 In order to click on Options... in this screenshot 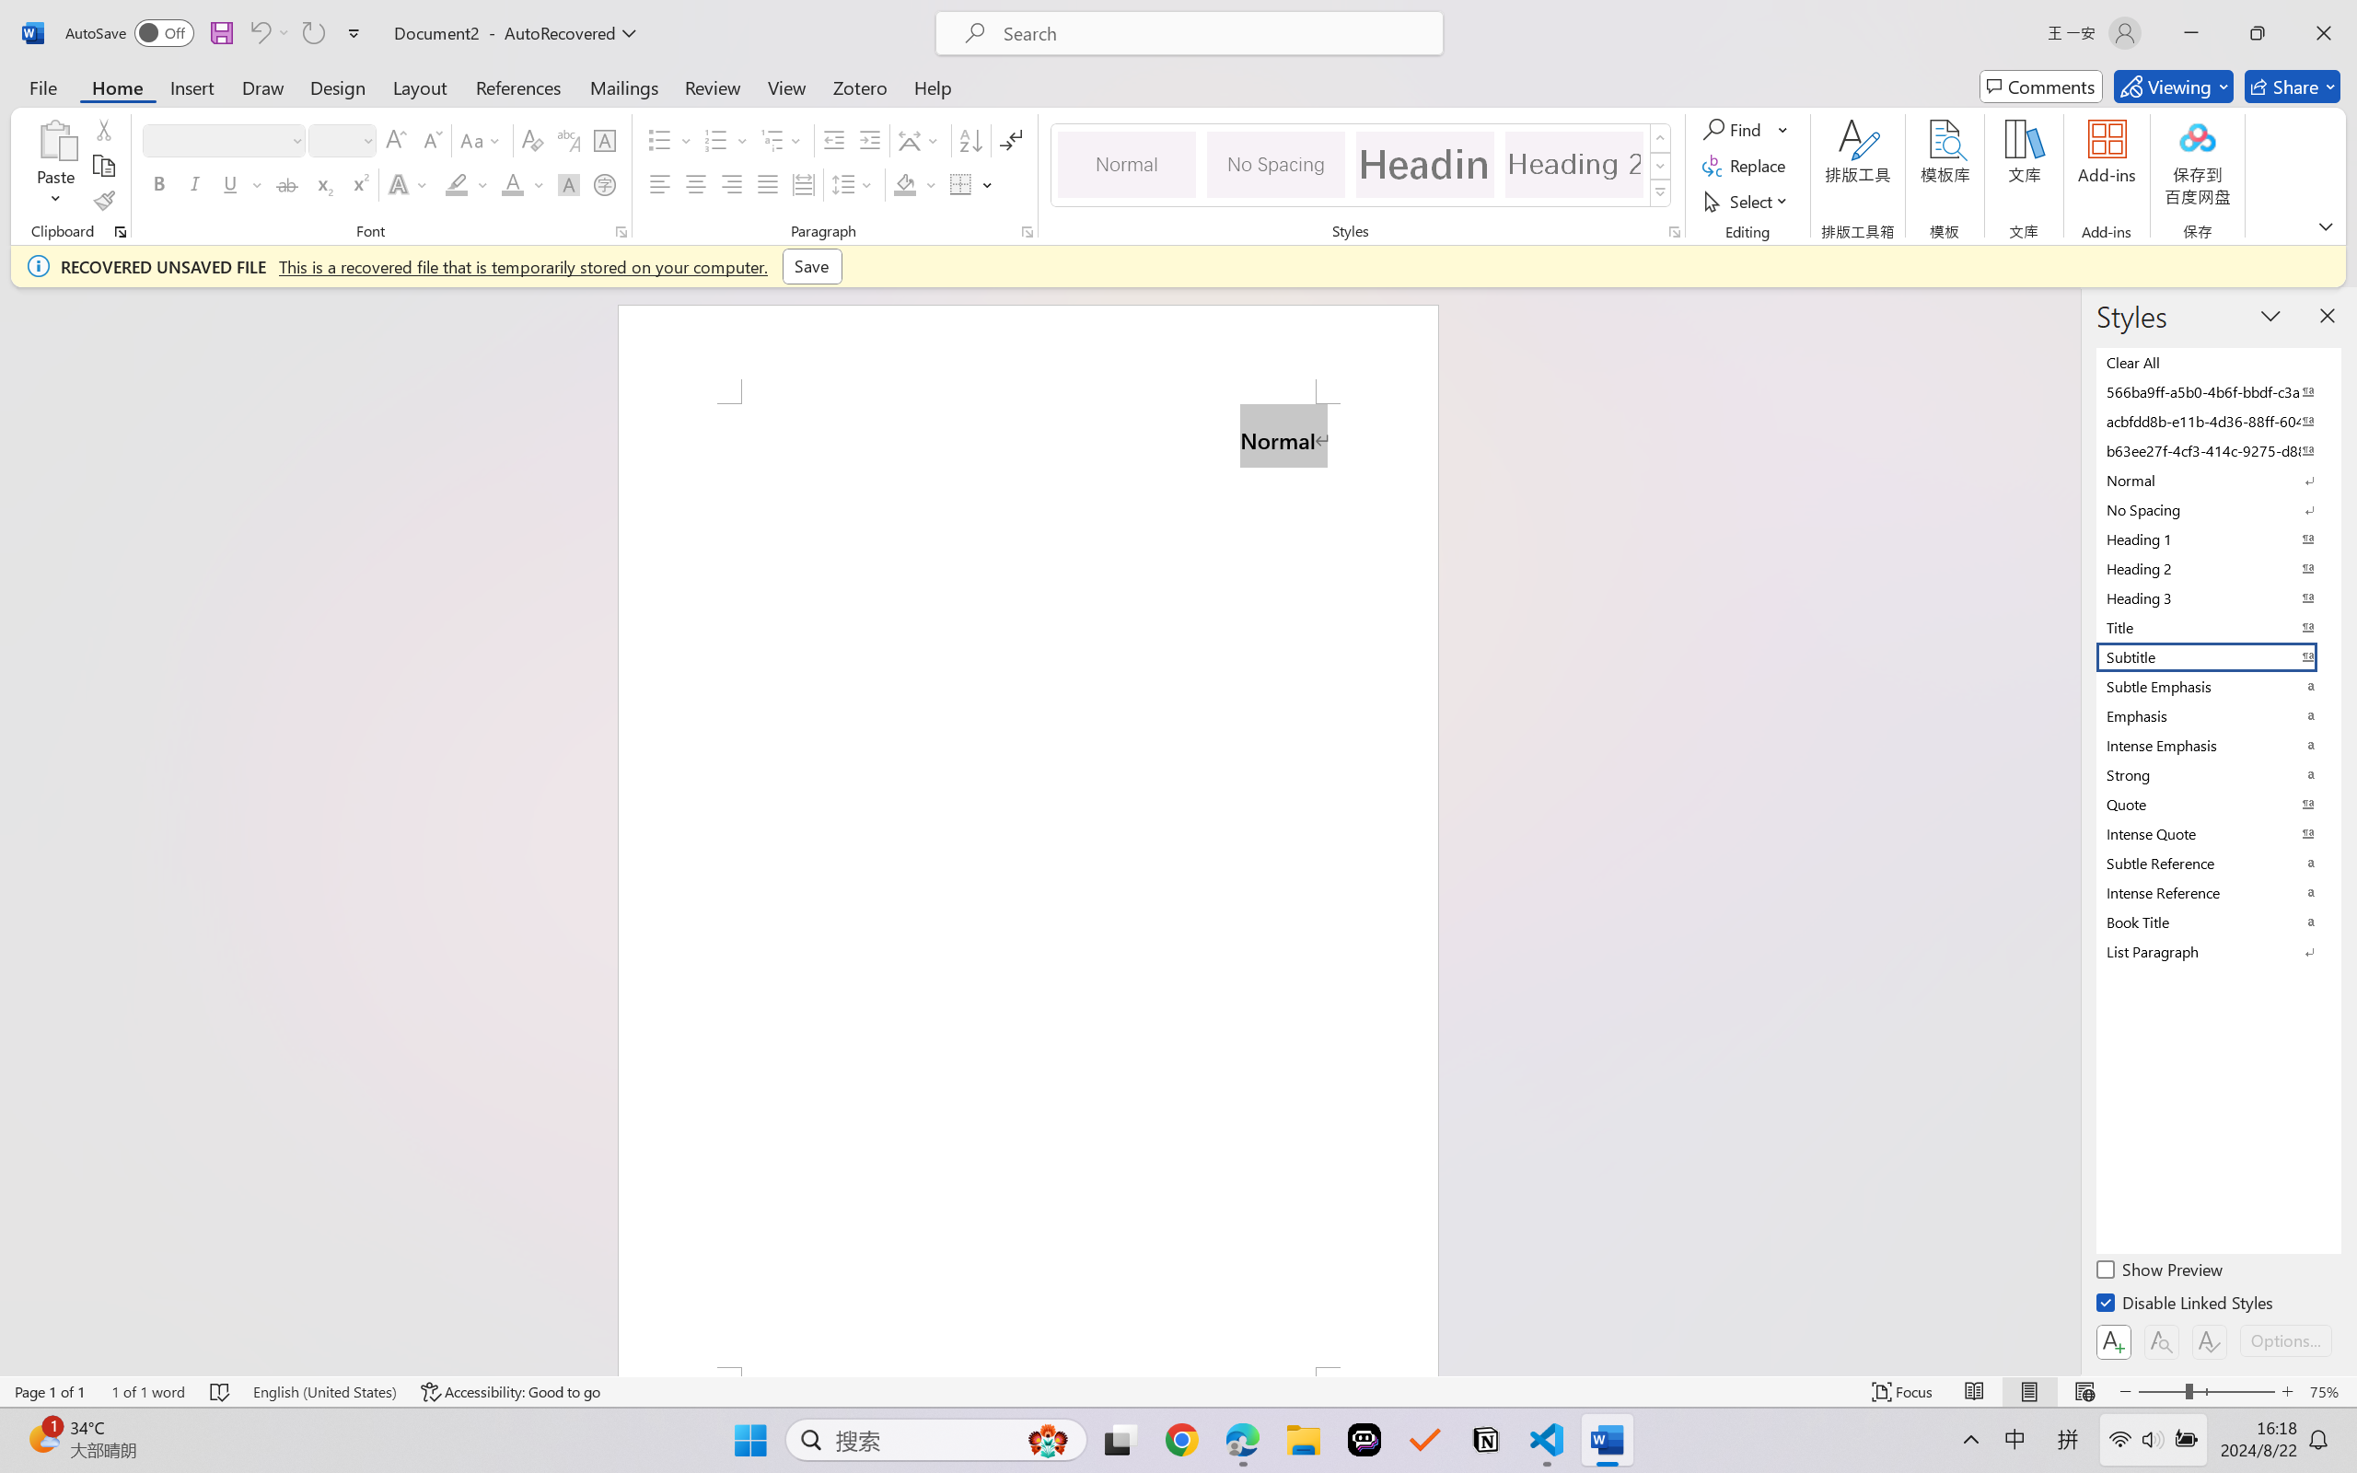, I will do `click(2285, 1340)`.